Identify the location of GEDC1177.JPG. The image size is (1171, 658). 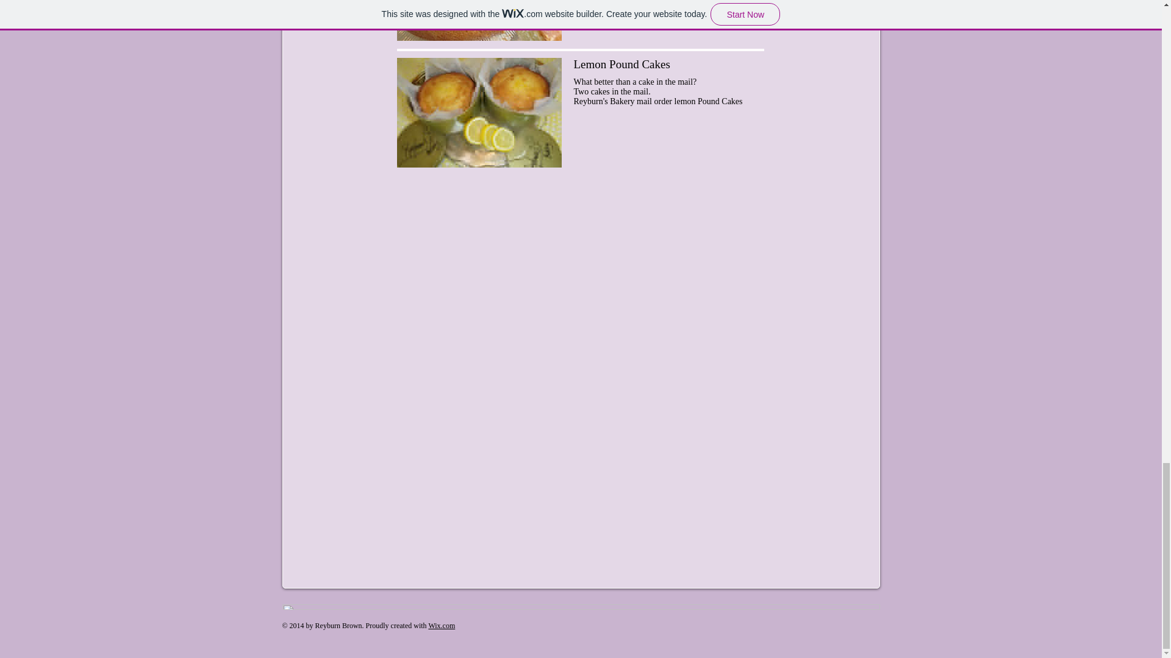
(478, 20).